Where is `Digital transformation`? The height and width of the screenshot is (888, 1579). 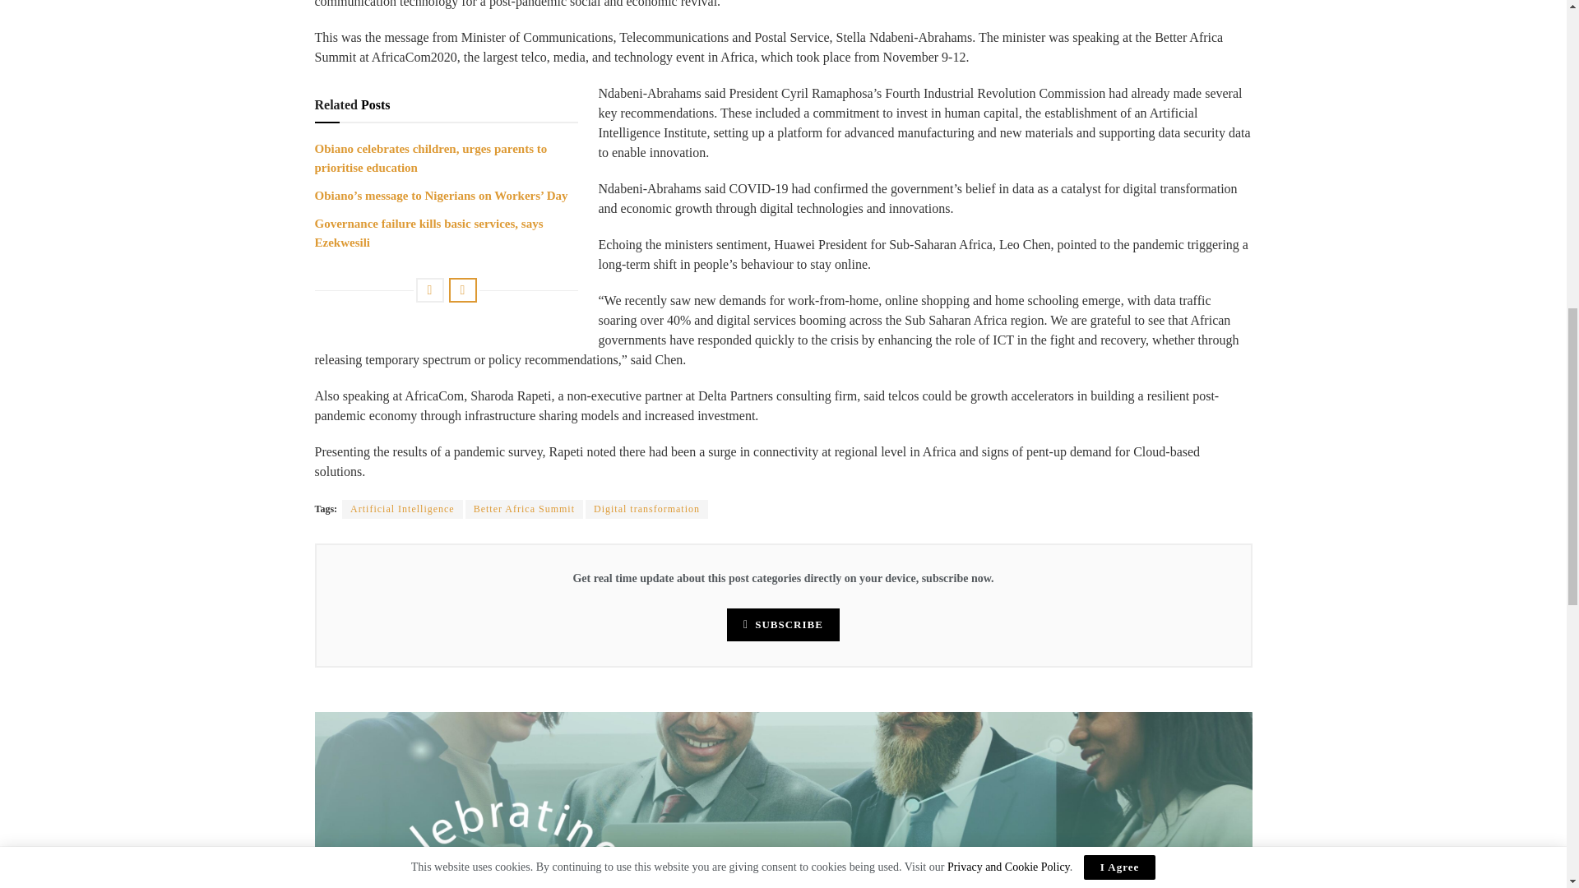
Digital transformation is located at coordinates (646, 509).